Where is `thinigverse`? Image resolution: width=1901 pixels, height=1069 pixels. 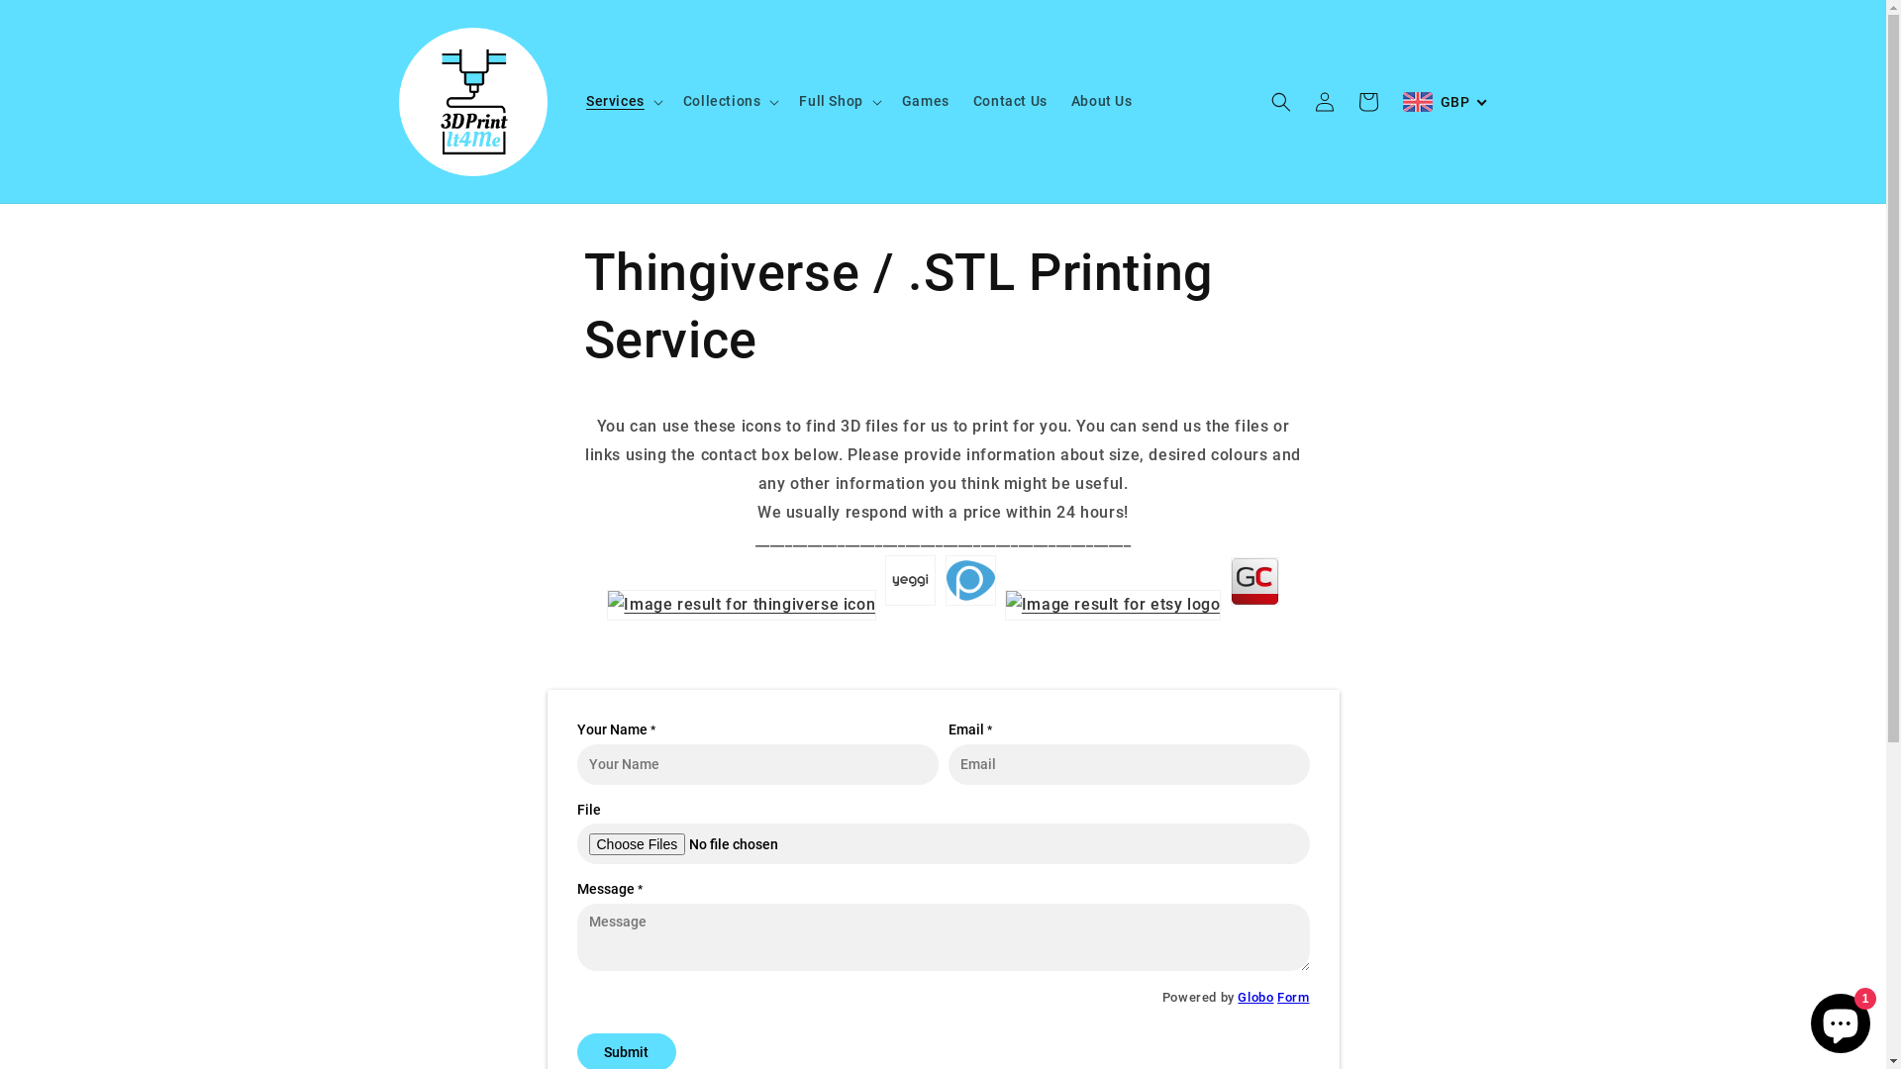 thinigverse is located at coordinates (742, 604).